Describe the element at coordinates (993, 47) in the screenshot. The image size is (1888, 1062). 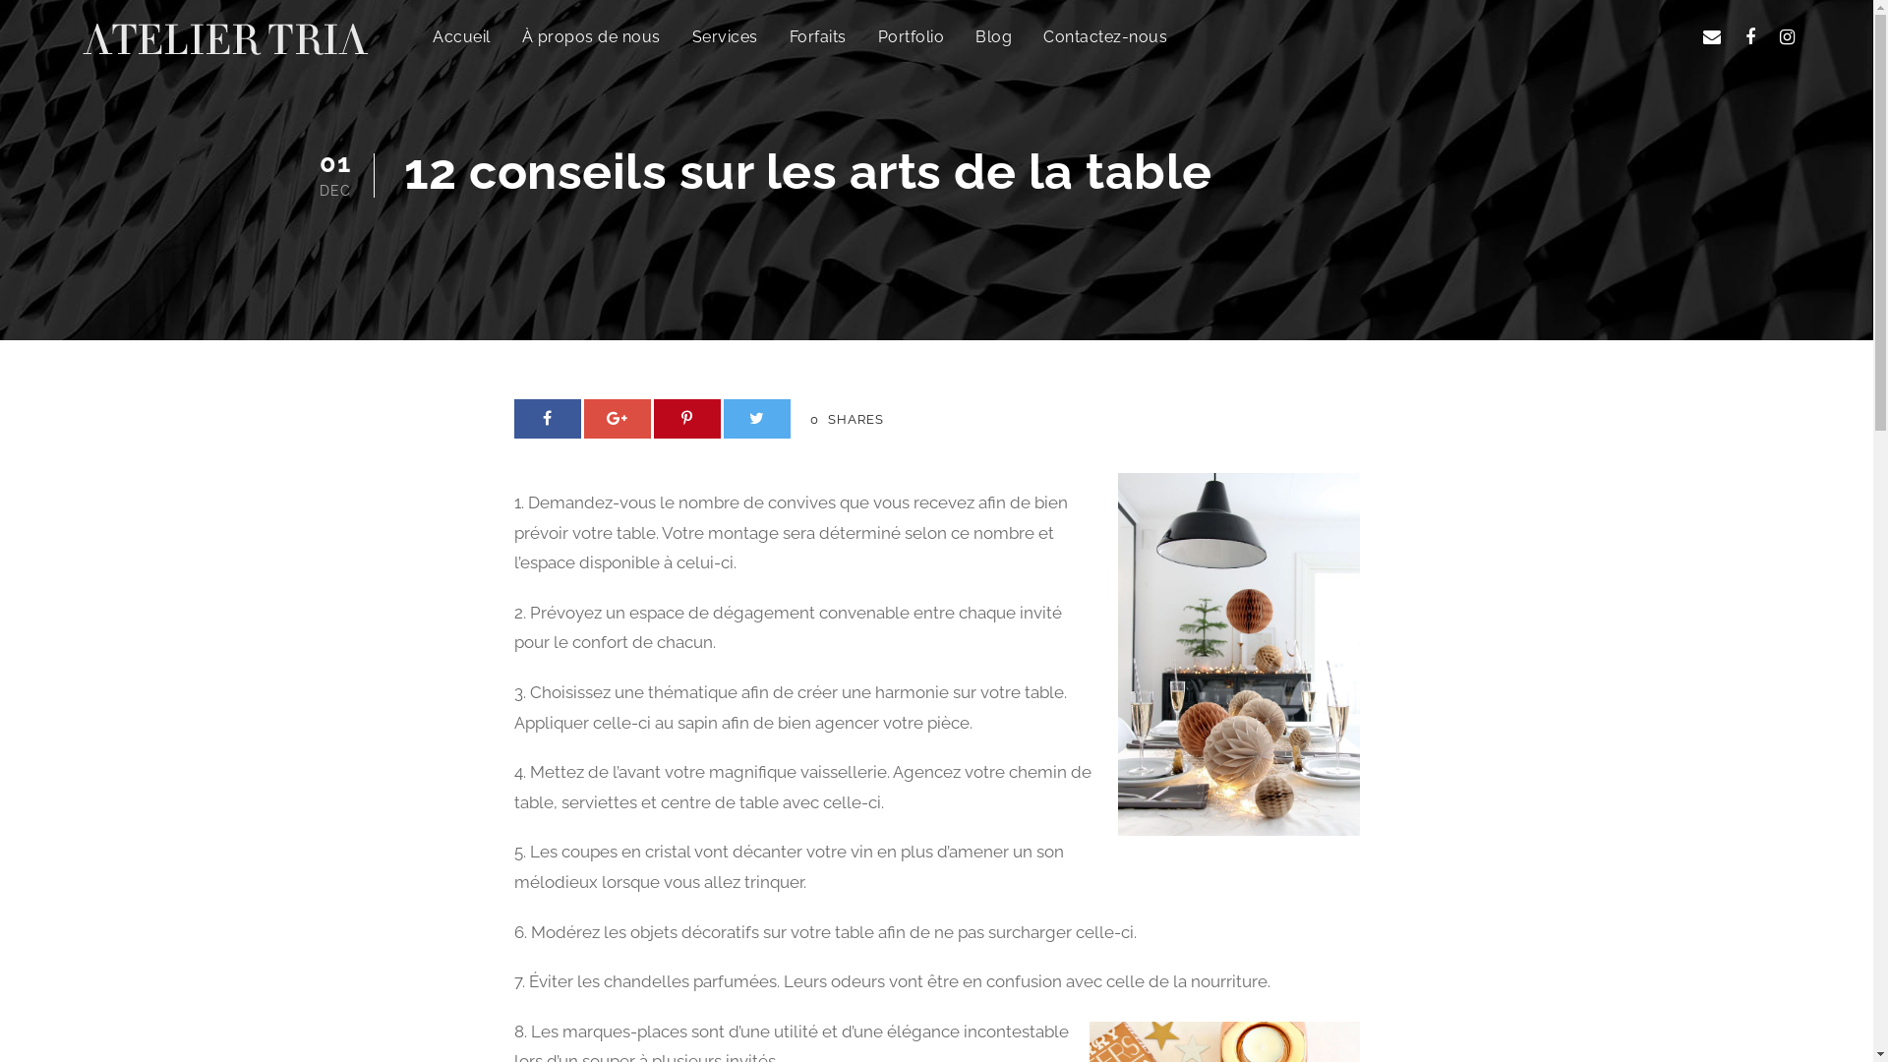
I see `Blog` at that location.